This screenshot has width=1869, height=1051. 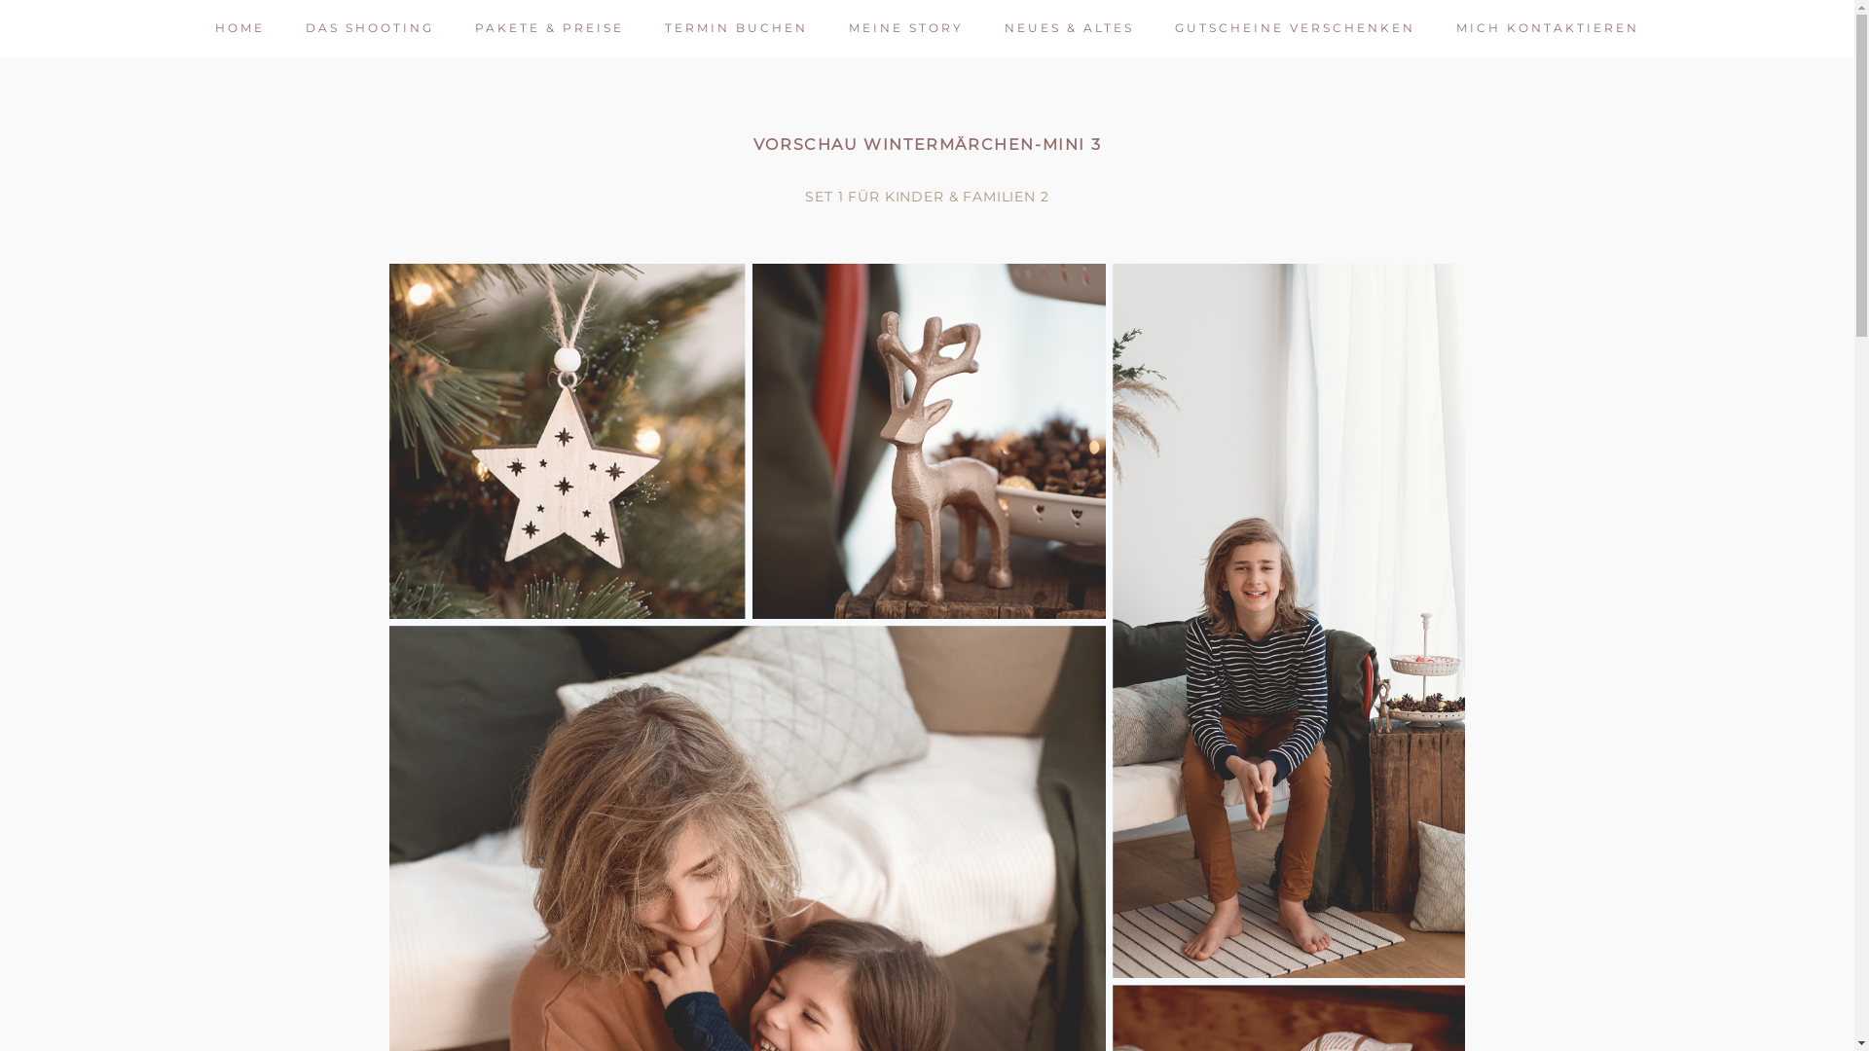 What do you see at coordinates (1548, 27) in the screenshot?
I see `MICH KONTAKTIEREN` at bounding box center [1548, 27].